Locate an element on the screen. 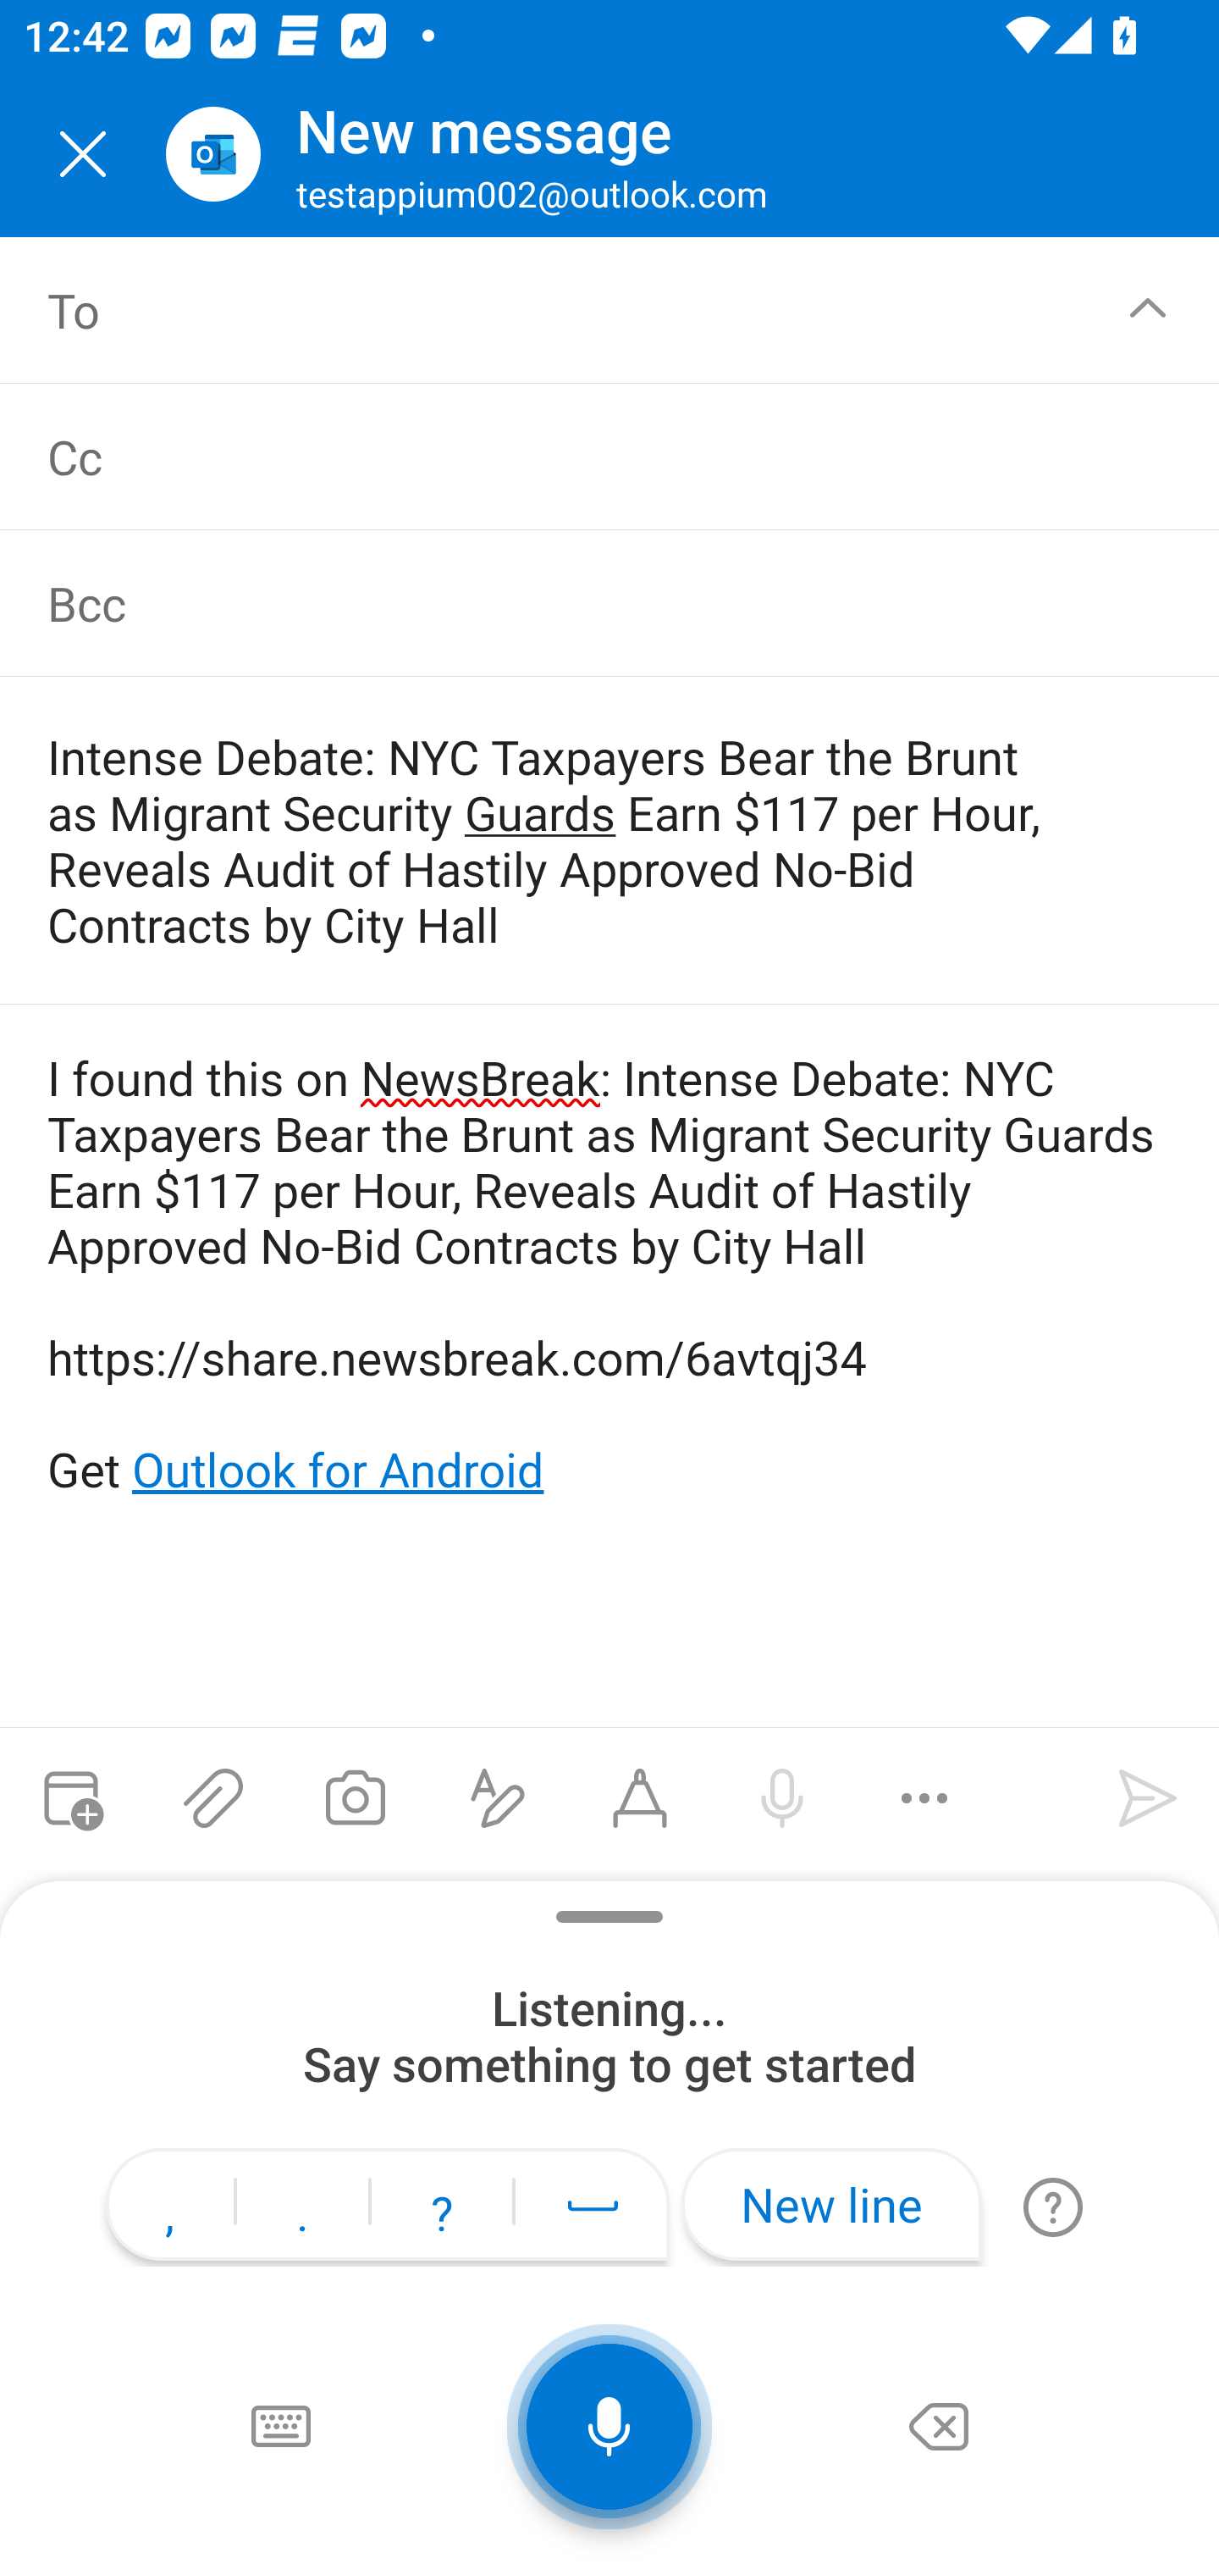  More options is located at coordinates (924, 1798).